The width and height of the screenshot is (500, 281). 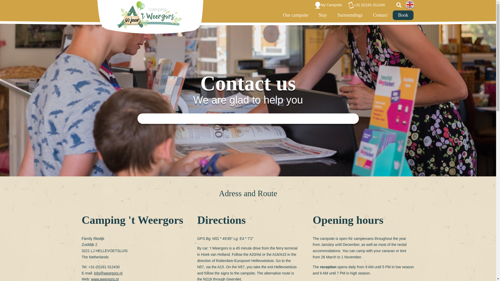 What do you see at coordinates (380, 15) in the screenshot?
I see `Contact` at bounding box center [380, 15].